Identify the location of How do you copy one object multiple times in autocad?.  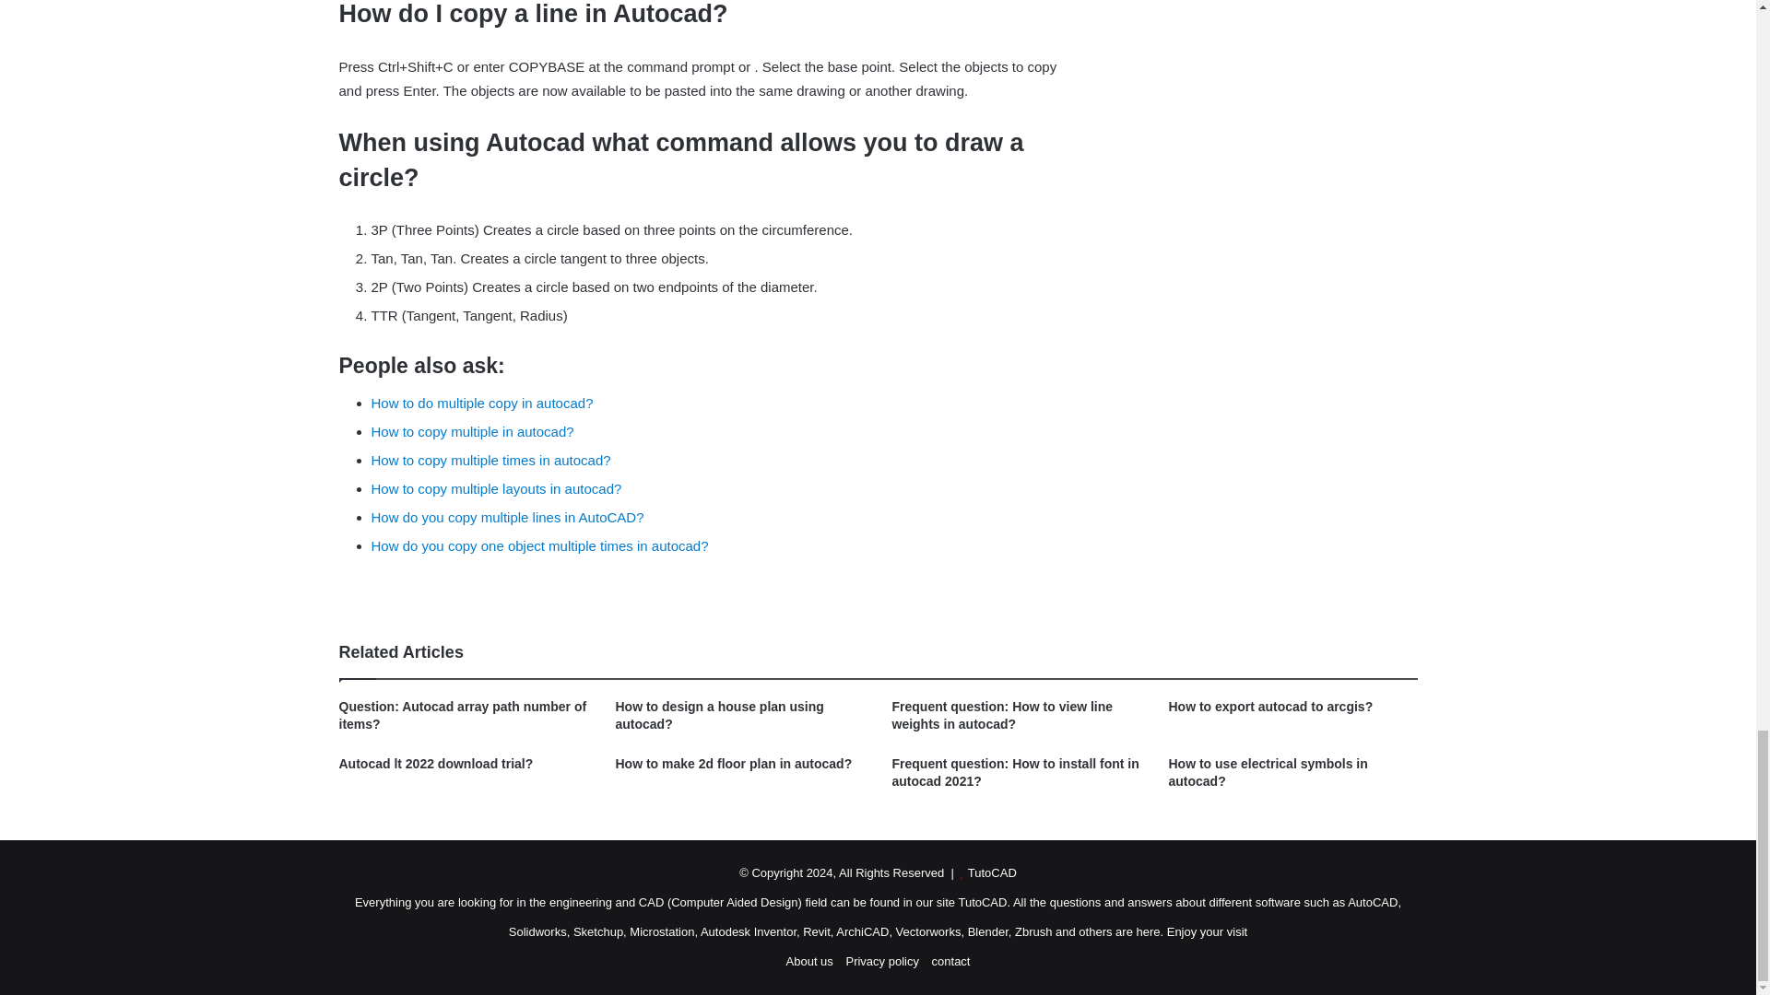
(538, 545).